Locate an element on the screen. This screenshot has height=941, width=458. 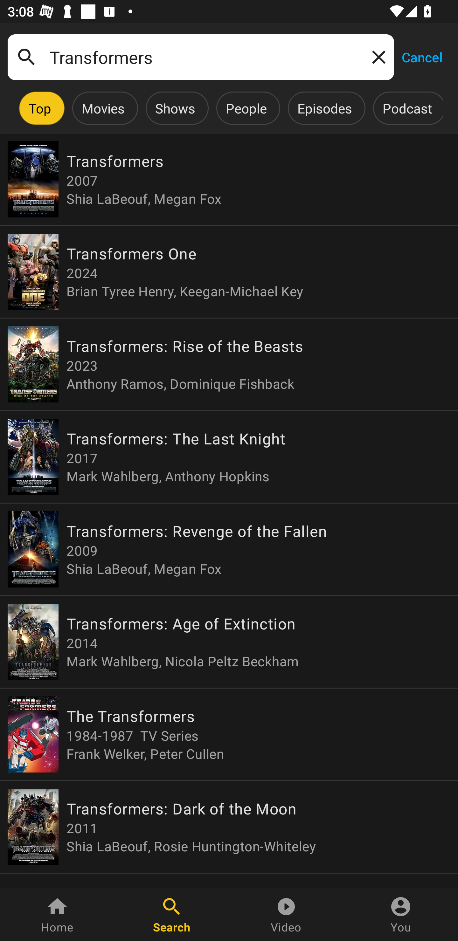
Video is located at coordinates (286, 914).